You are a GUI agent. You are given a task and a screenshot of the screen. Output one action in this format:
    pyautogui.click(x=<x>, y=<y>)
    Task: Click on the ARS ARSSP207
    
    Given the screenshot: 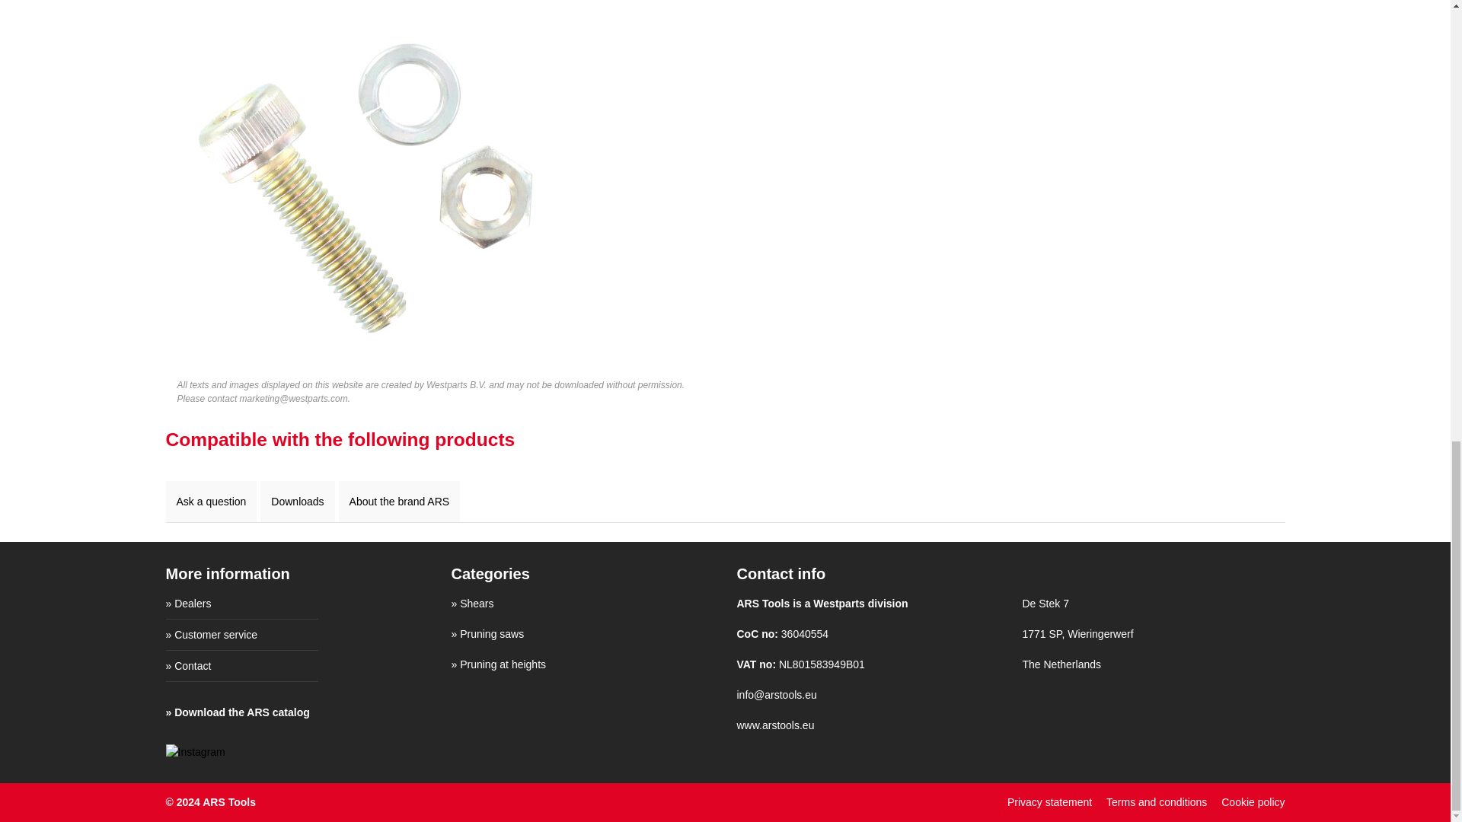 What is the action you would take?
    pyautogui.click(x=367, y=184)
    